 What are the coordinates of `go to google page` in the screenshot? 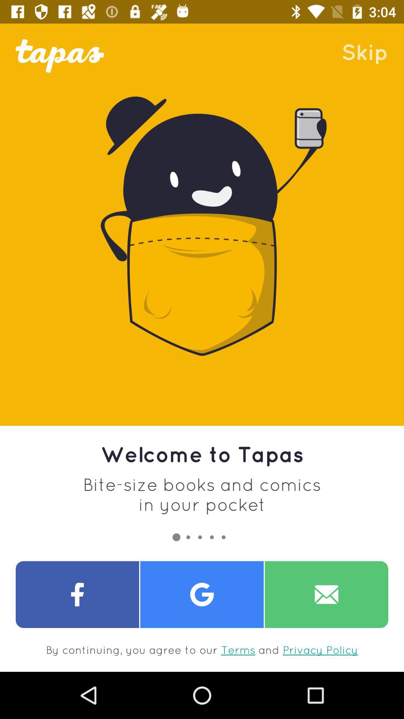 It's located at (202, 595).